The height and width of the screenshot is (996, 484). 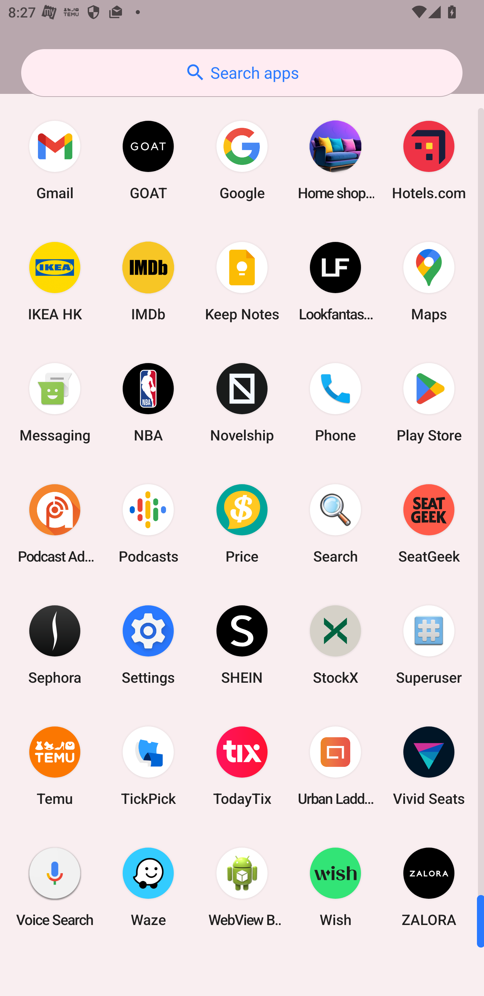 What do you see at coordinates (55, 160) in the screenshot?
I see `Gmail` at bounding box center [55, 160].